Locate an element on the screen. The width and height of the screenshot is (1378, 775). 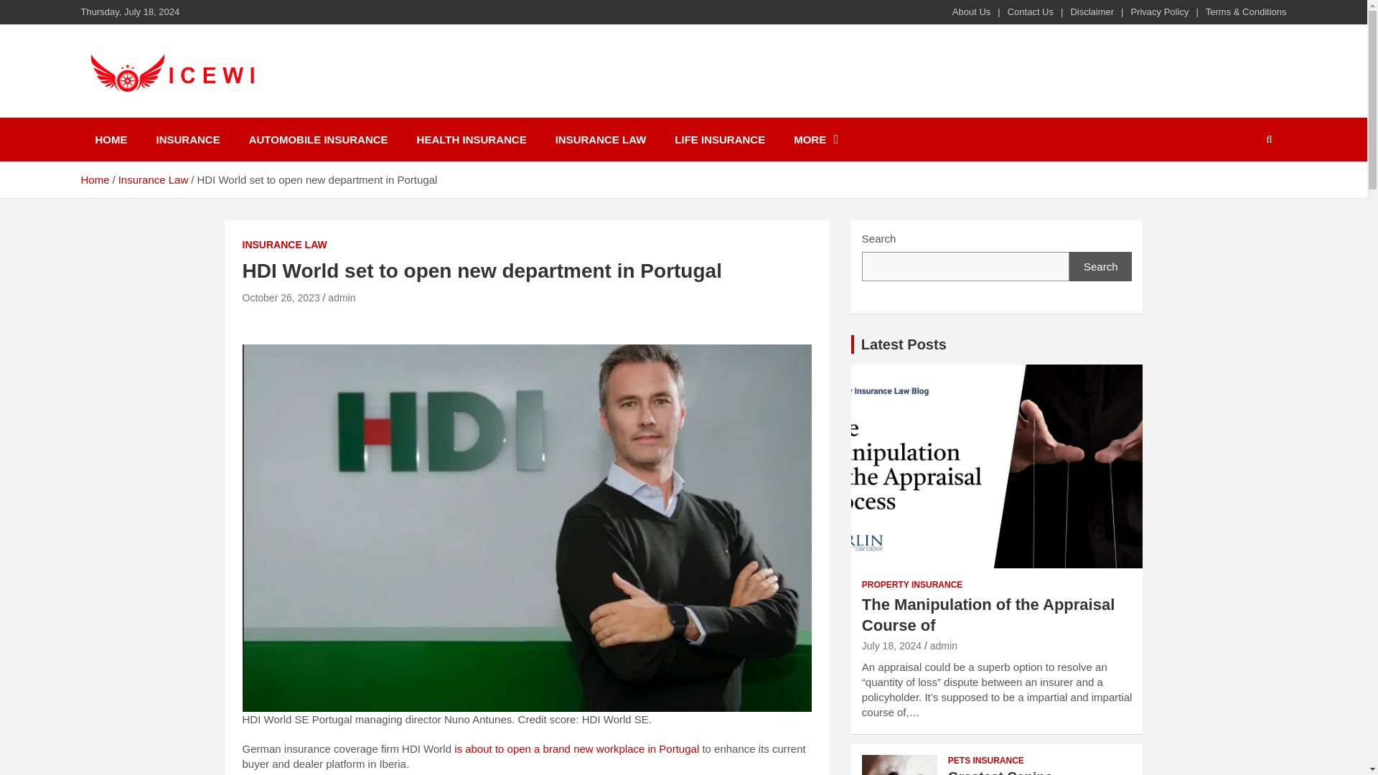
HEALTH INSURANCE is located at coordinates (472, 139).